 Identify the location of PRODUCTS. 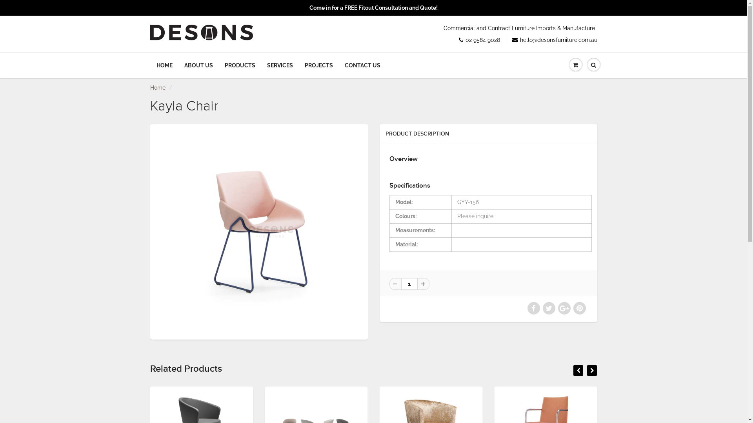
(240, 65).